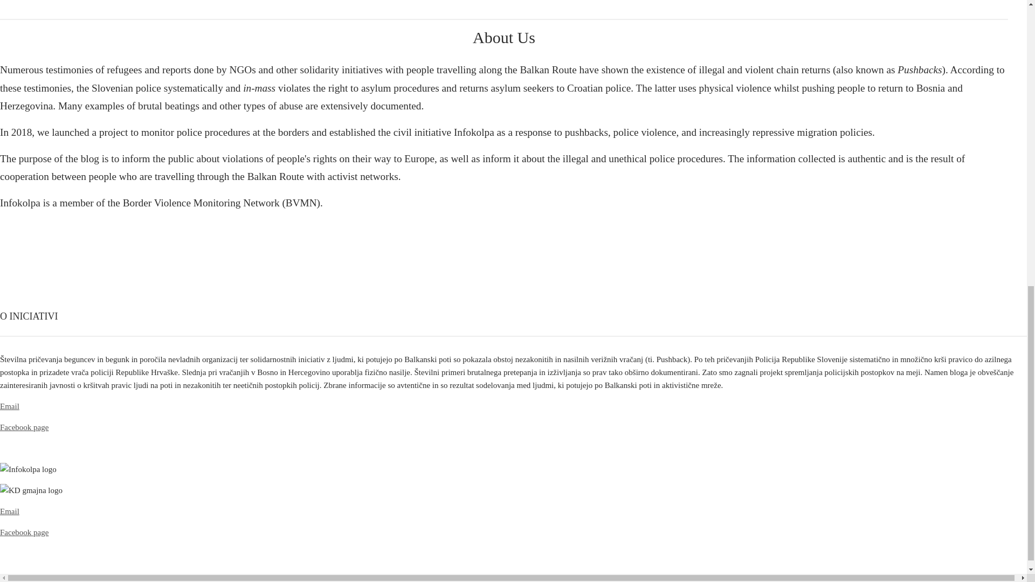 This screenshot has width=1035, height=582. I want to click on Email, so click(10, 406).